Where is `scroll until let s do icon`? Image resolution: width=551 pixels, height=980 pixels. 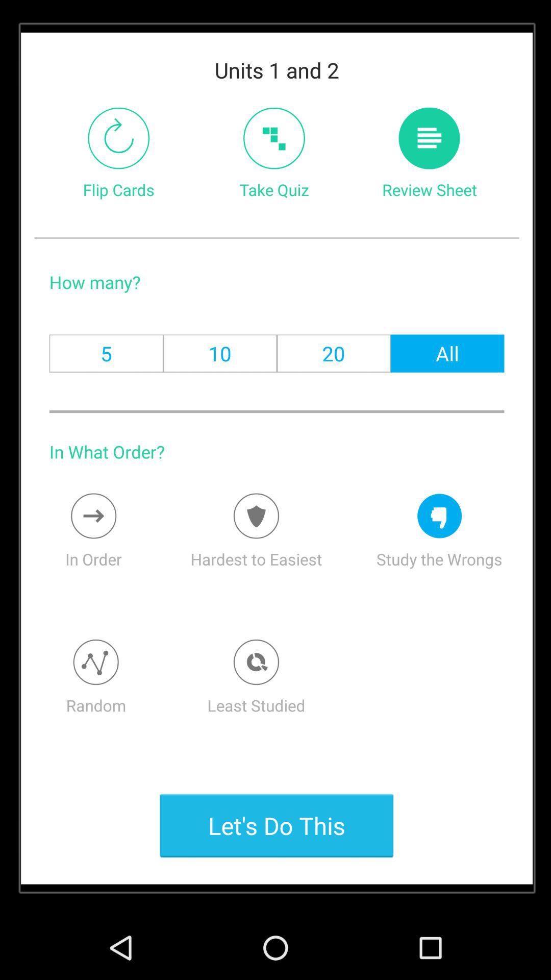 scroll until let s do icon is located at coordinates (277, 825).